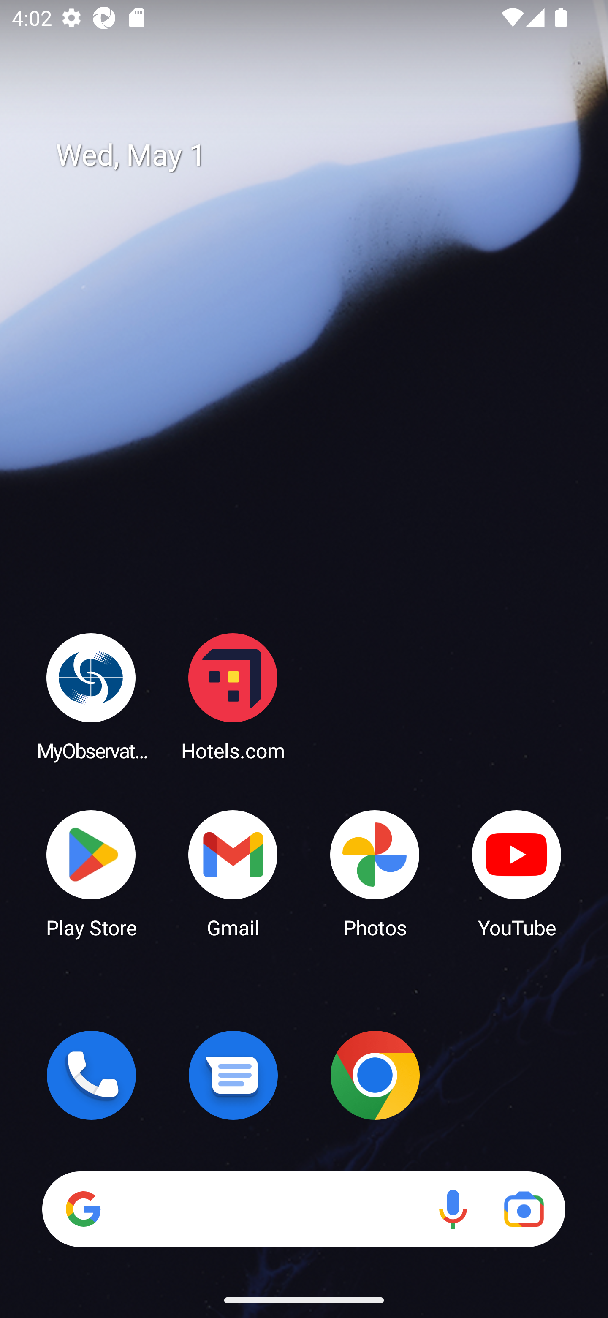  I want to click on Search Voice search Google Lens, so click(304, 1209).